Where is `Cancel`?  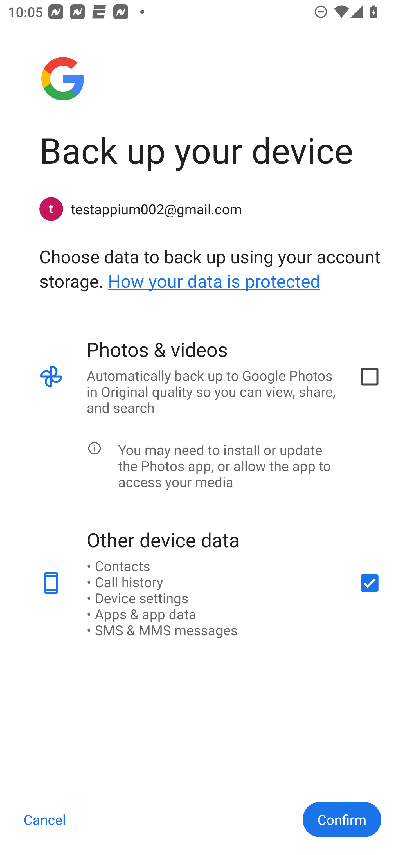
Cancel is located at coordinates (44, 820).